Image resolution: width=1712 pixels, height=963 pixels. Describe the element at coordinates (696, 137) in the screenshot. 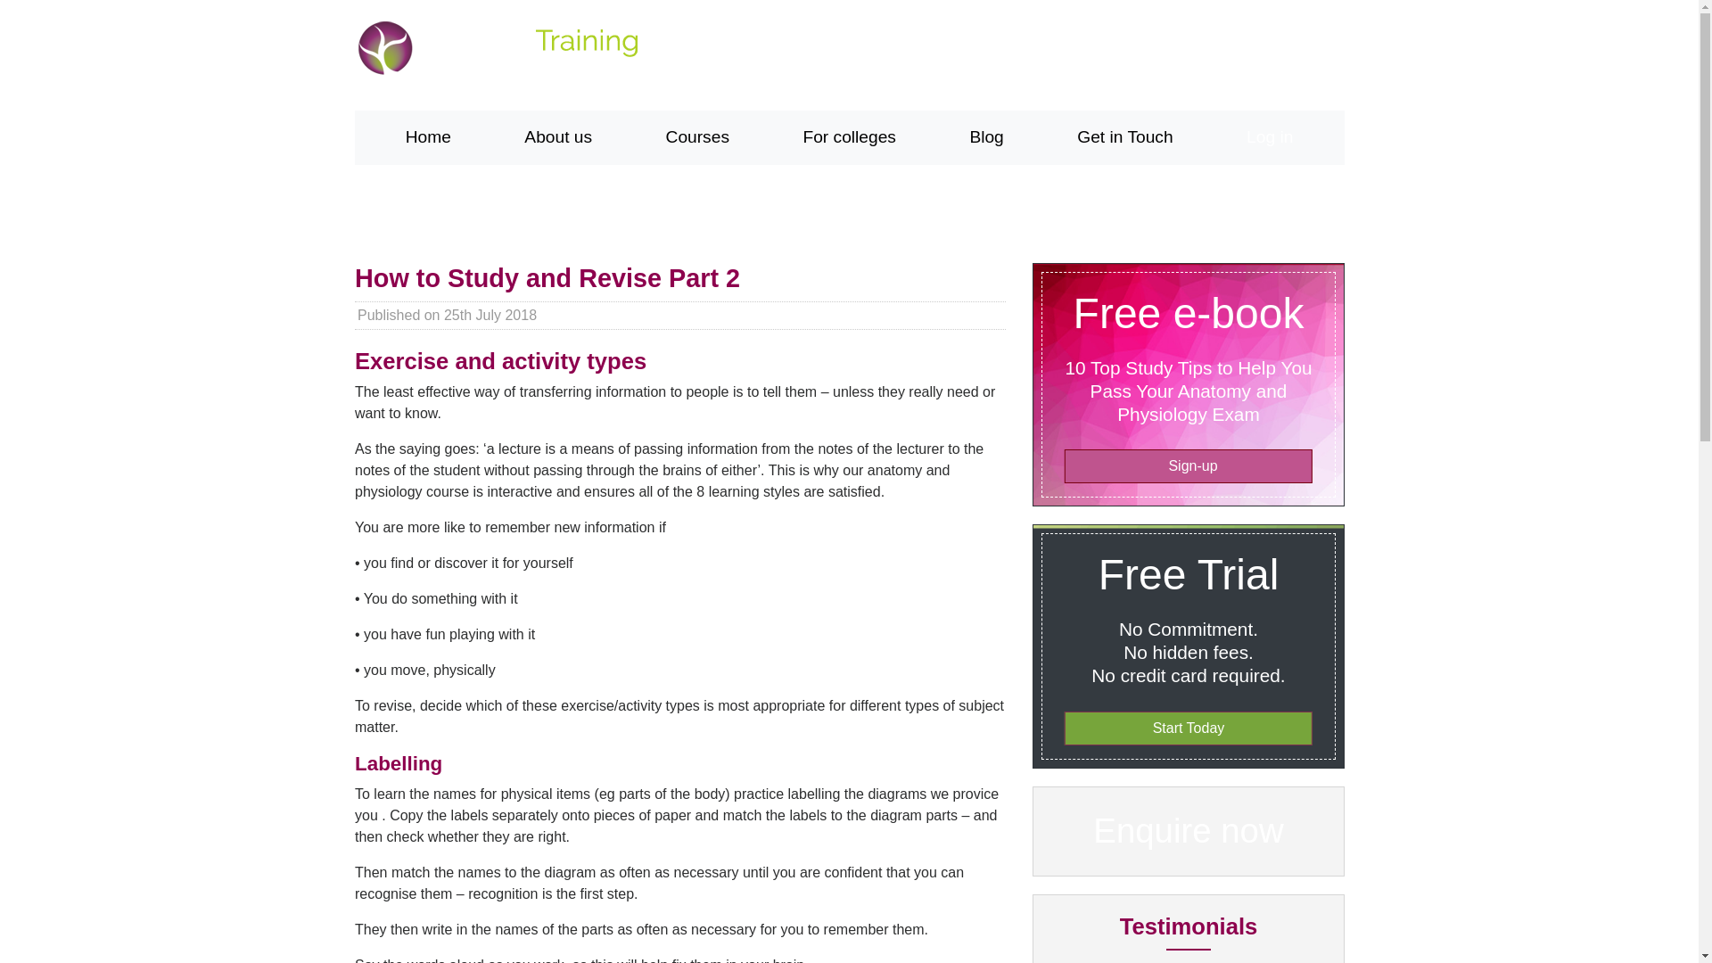

I see `Courses` at that location.